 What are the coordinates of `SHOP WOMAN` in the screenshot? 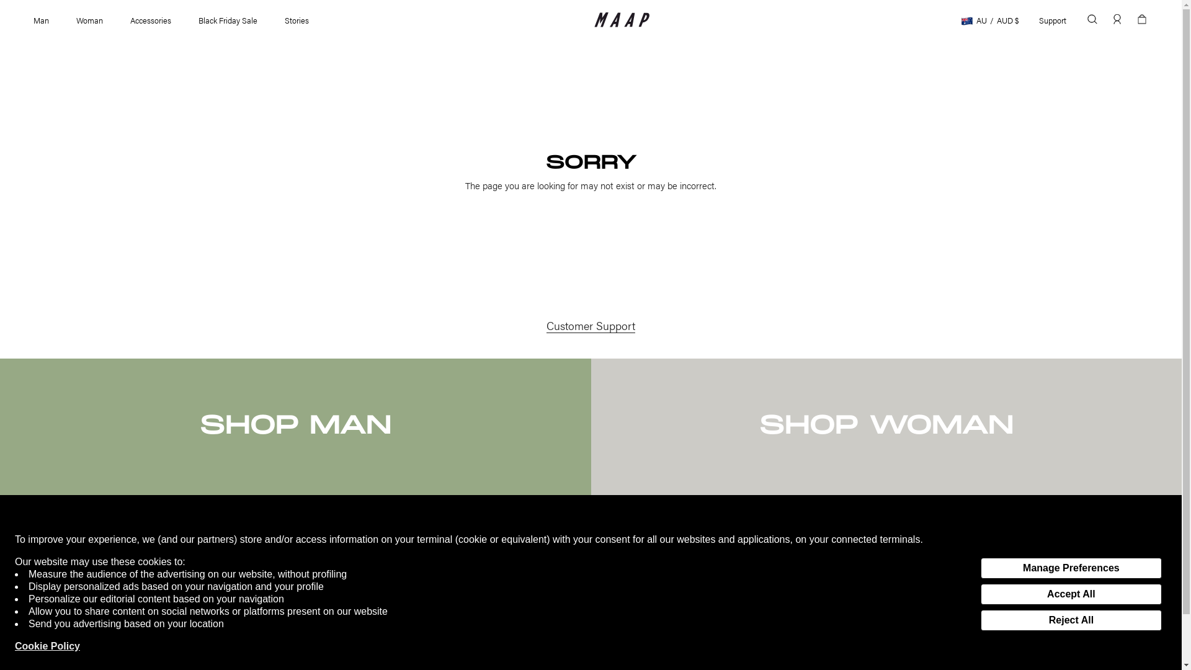 It's located at (886, 427).